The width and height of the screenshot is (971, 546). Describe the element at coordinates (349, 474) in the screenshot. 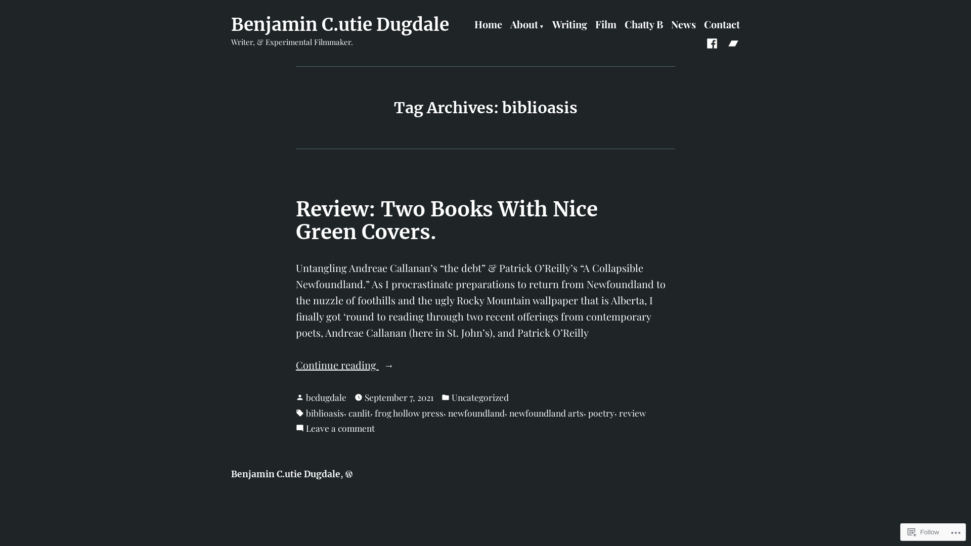

I see `Create a website or blog at WordPress.com` at that location.